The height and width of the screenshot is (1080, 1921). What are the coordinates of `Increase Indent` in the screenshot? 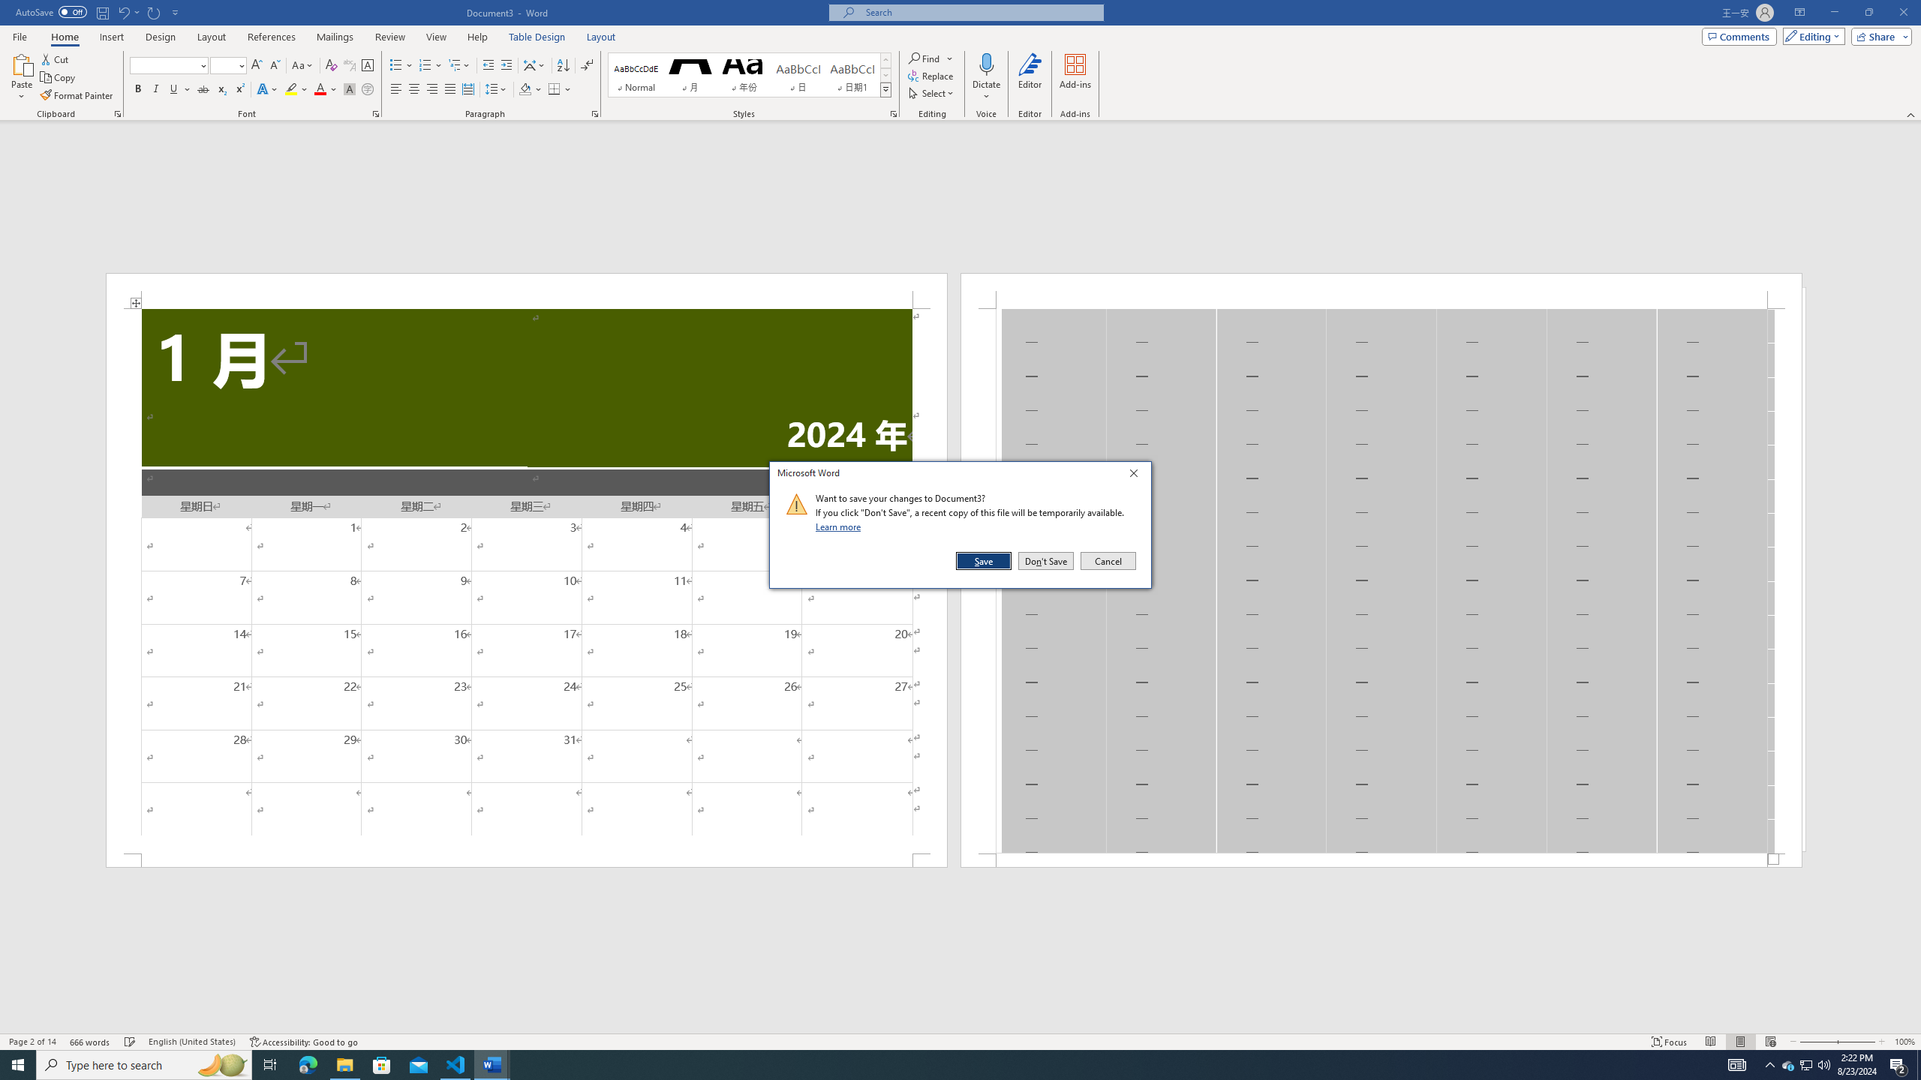 It's located at (506, 66).